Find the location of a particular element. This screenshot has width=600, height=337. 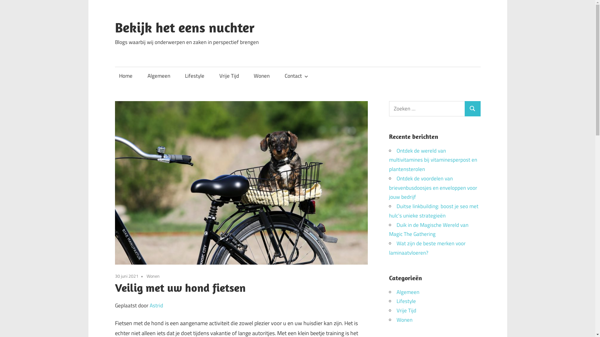

Zoeken naar: is located at coordinates (427, 109).